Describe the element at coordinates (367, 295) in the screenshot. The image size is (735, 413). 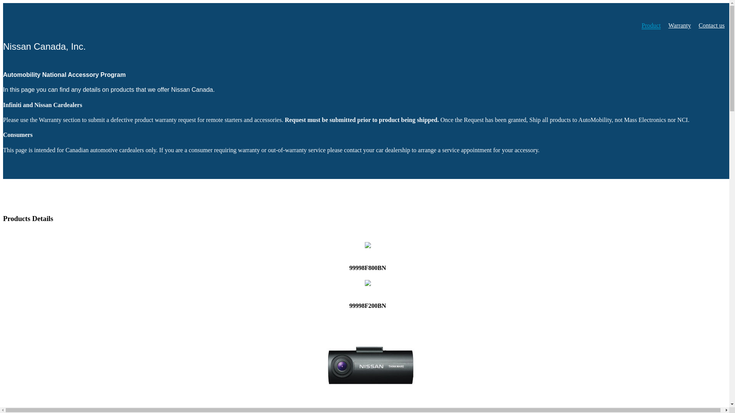
I see `99998F200BN` at that location.